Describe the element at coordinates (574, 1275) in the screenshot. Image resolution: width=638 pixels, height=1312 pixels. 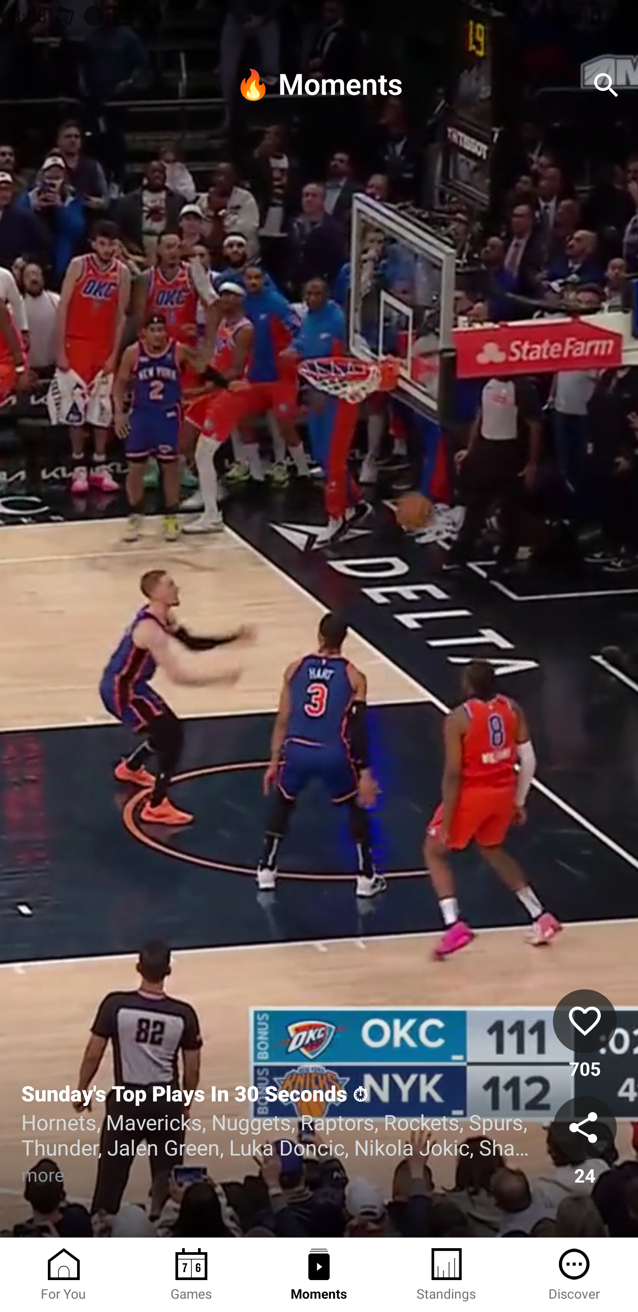
I see `Discover` at that location.